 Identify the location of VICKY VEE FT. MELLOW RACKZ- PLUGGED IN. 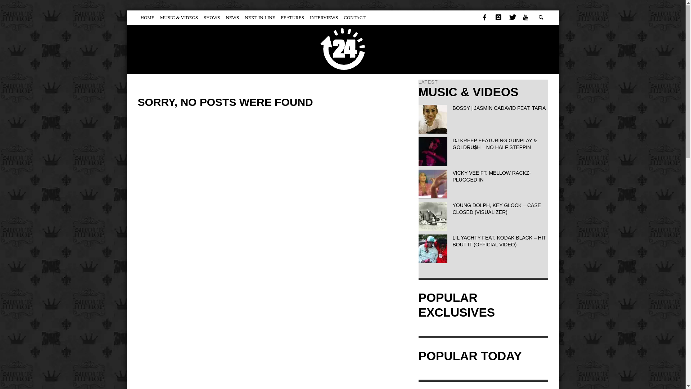
(492, 176).